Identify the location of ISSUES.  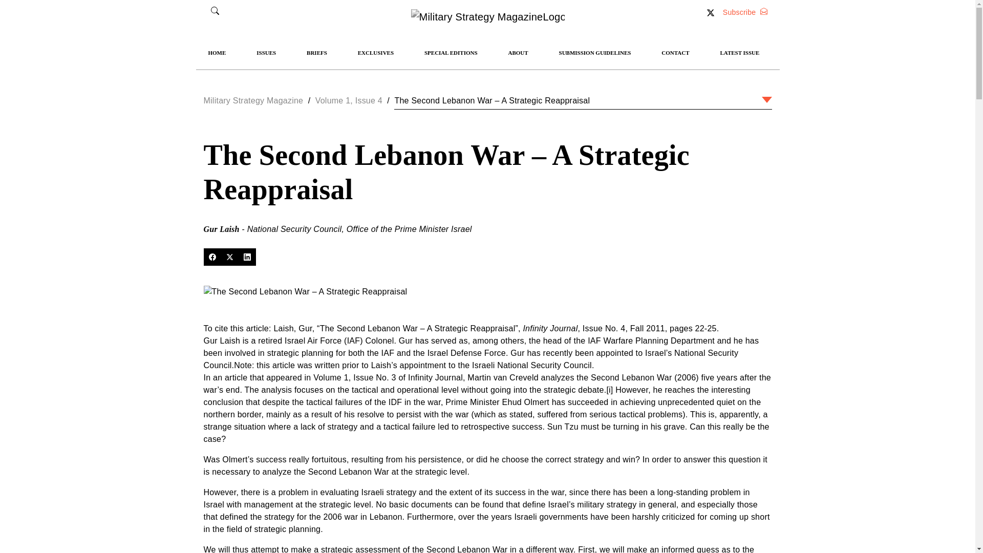
(266, 52).